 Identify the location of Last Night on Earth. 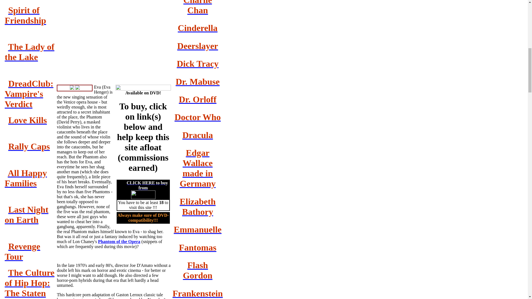
(27, 215).